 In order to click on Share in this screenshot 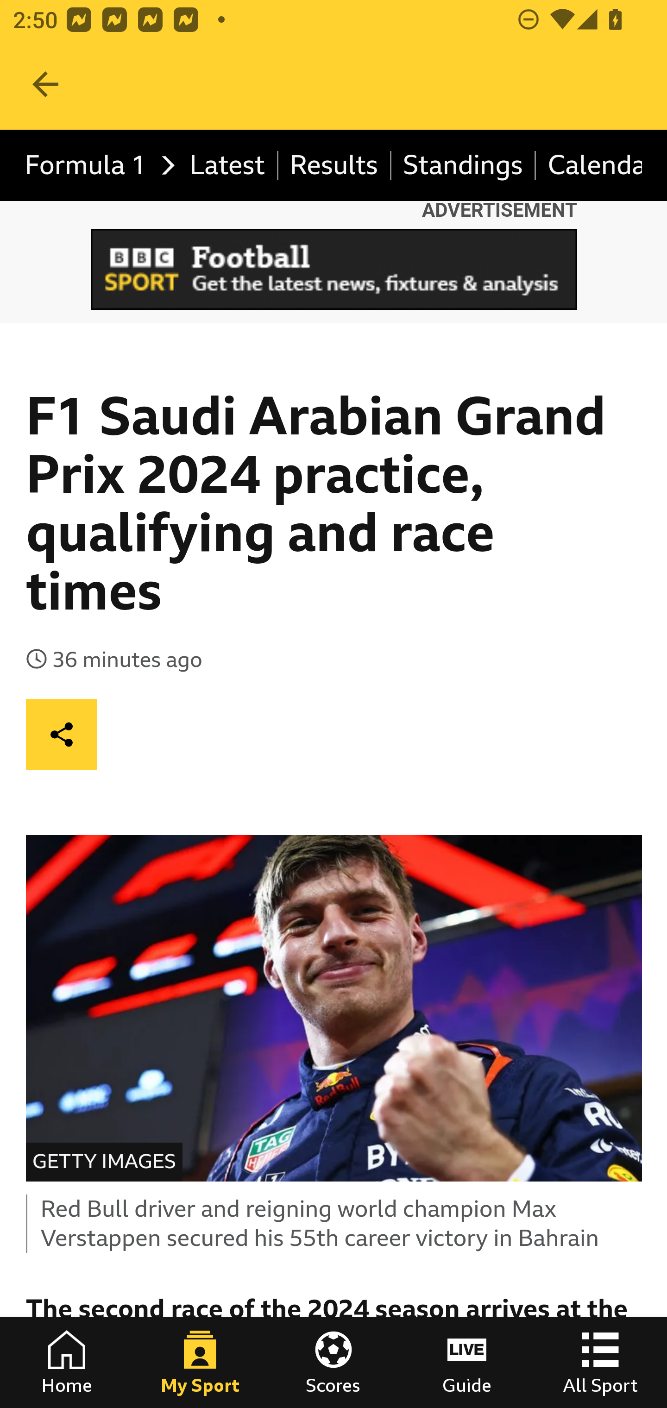, I will do `click(62, 734)`.